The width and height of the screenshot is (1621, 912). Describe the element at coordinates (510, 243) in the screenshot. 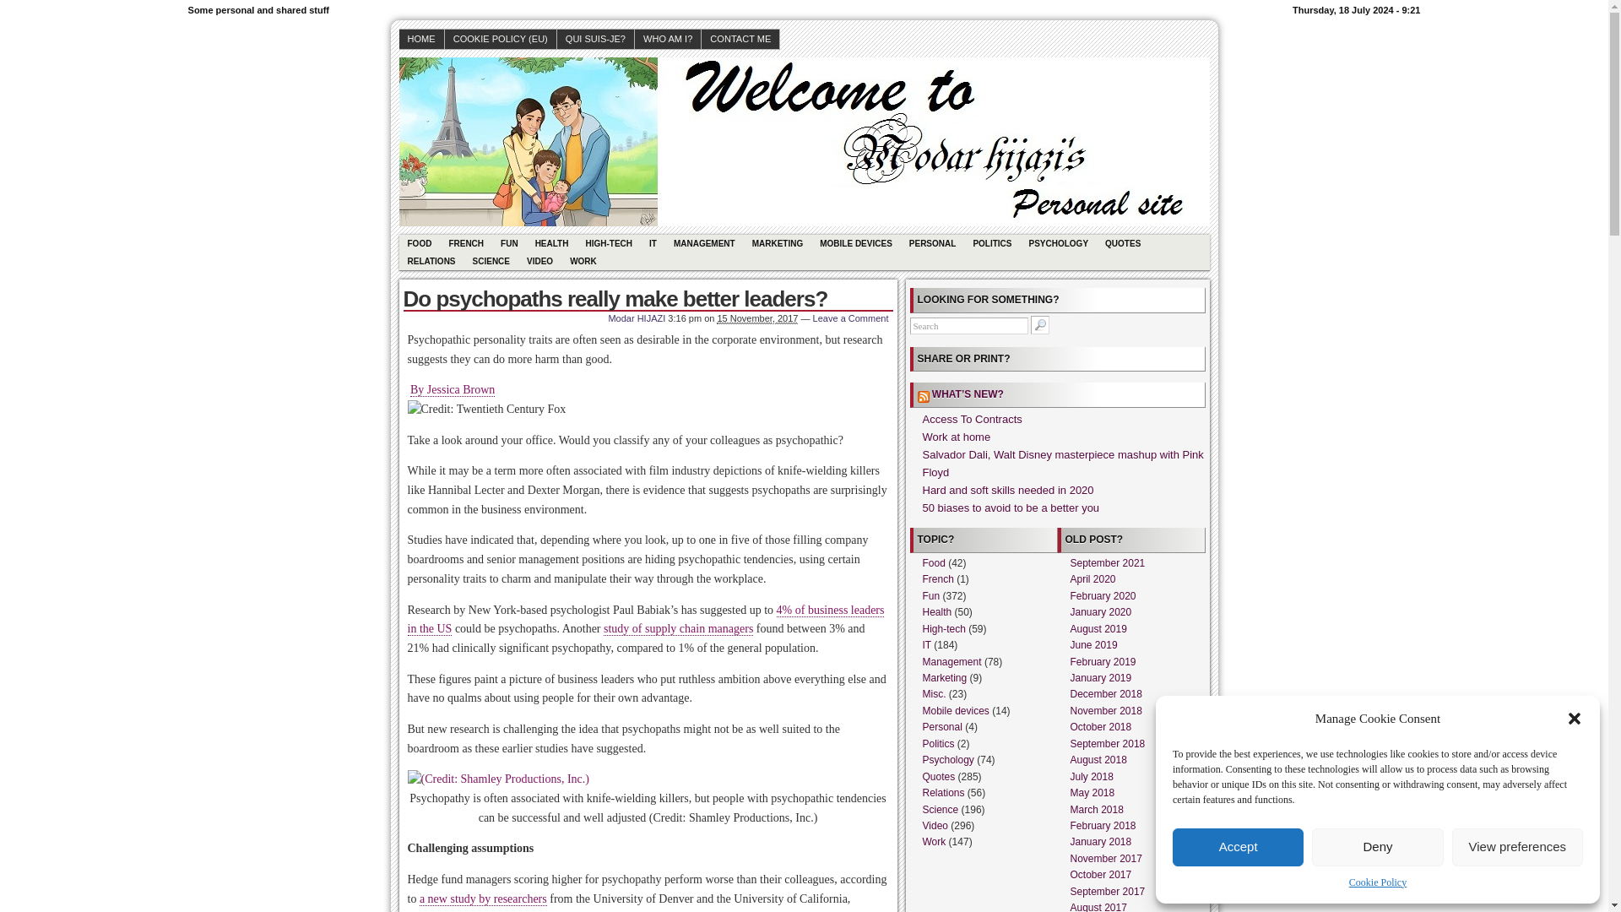

I see `FUN` at that location.